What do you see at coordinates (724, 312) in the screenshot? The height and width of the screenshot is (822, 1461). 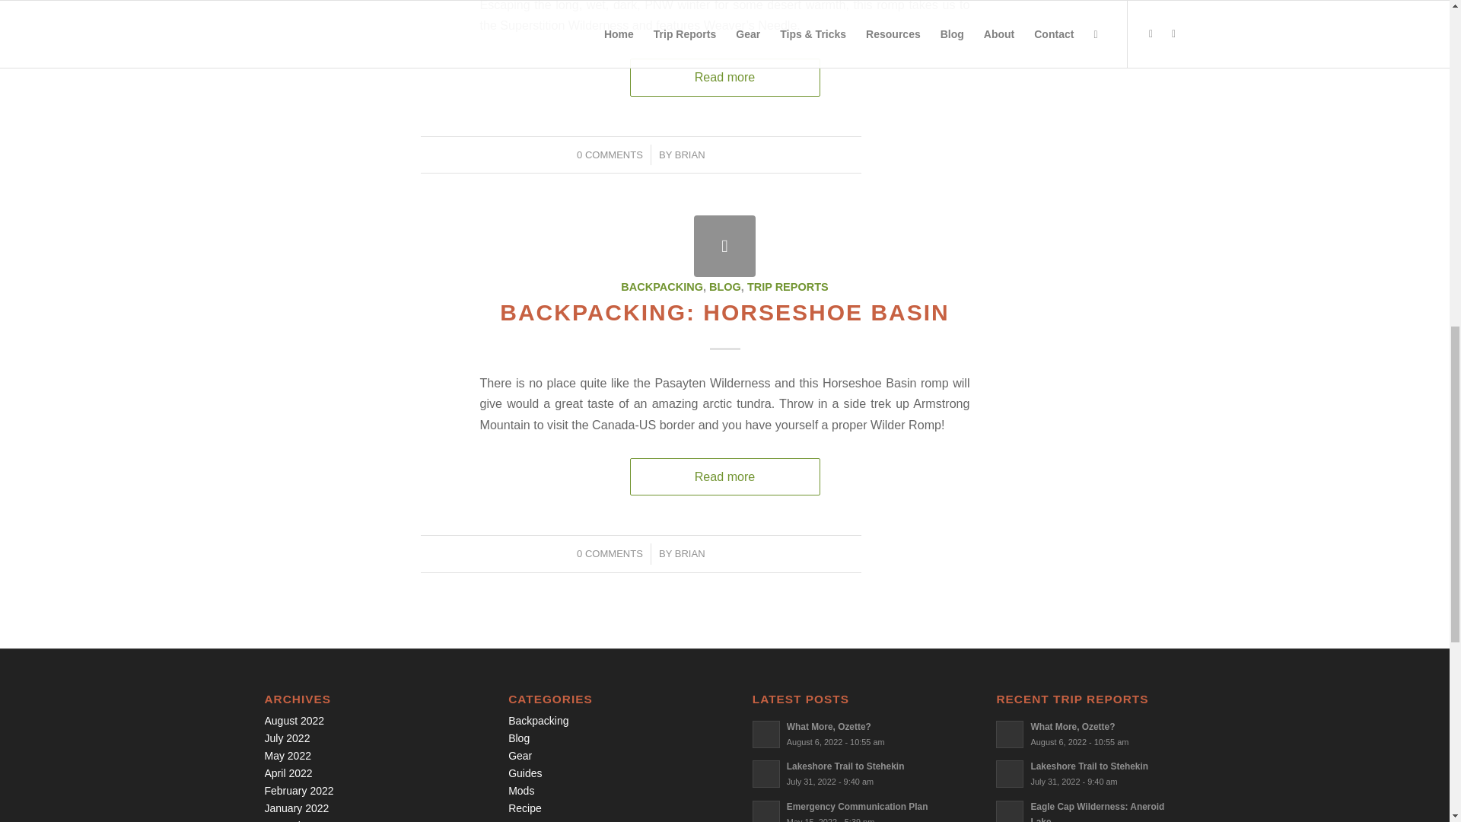 I see `BACKPACKING: HORSESHOE BASIN` at bounding box center [724, 312].